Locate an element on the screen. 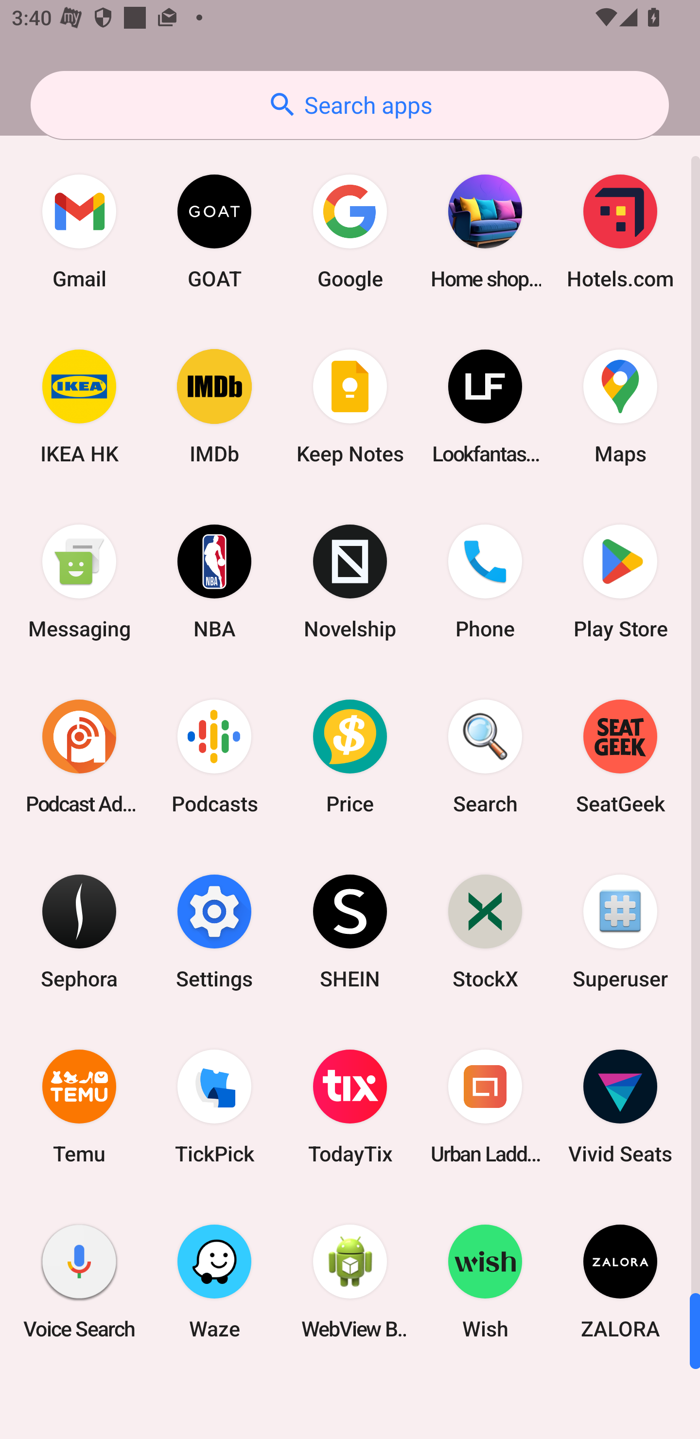  Google is located at coordinates (350, 231).